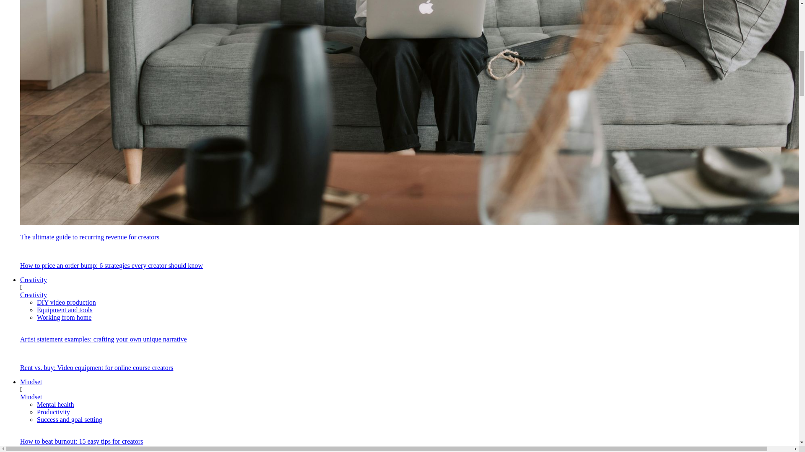  Describe the element at coordinates (55, 404) in the screenshot. I see `Mental health` at that location.